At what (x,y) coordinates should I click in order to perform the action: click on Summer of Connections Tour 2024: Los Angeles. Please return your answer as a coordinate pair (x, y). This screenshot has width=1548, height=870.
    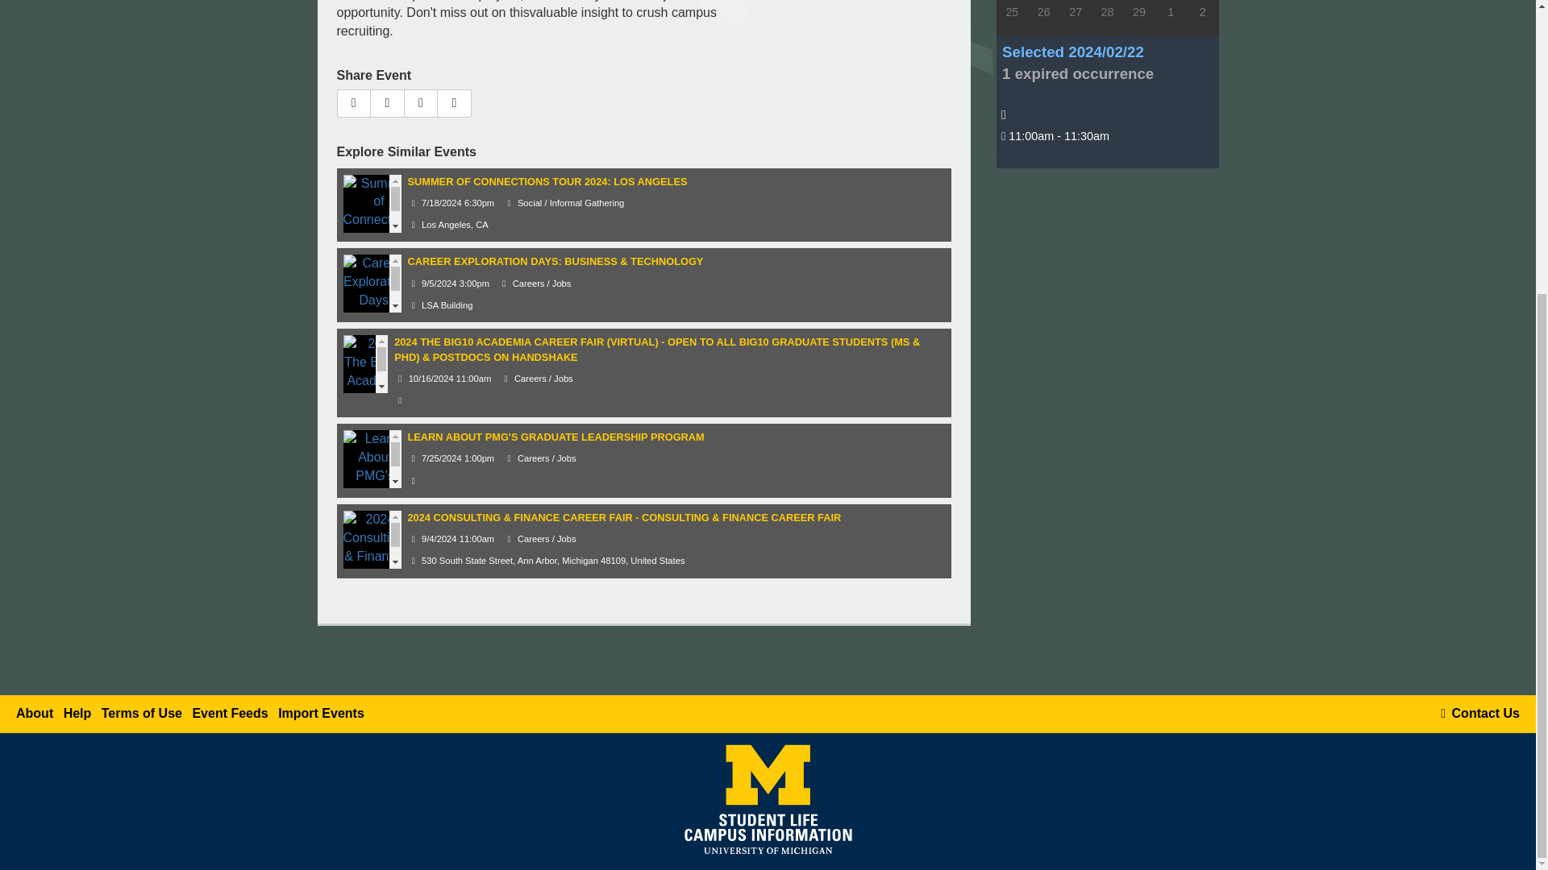
    Looking at the image, I should click on (379, 219).